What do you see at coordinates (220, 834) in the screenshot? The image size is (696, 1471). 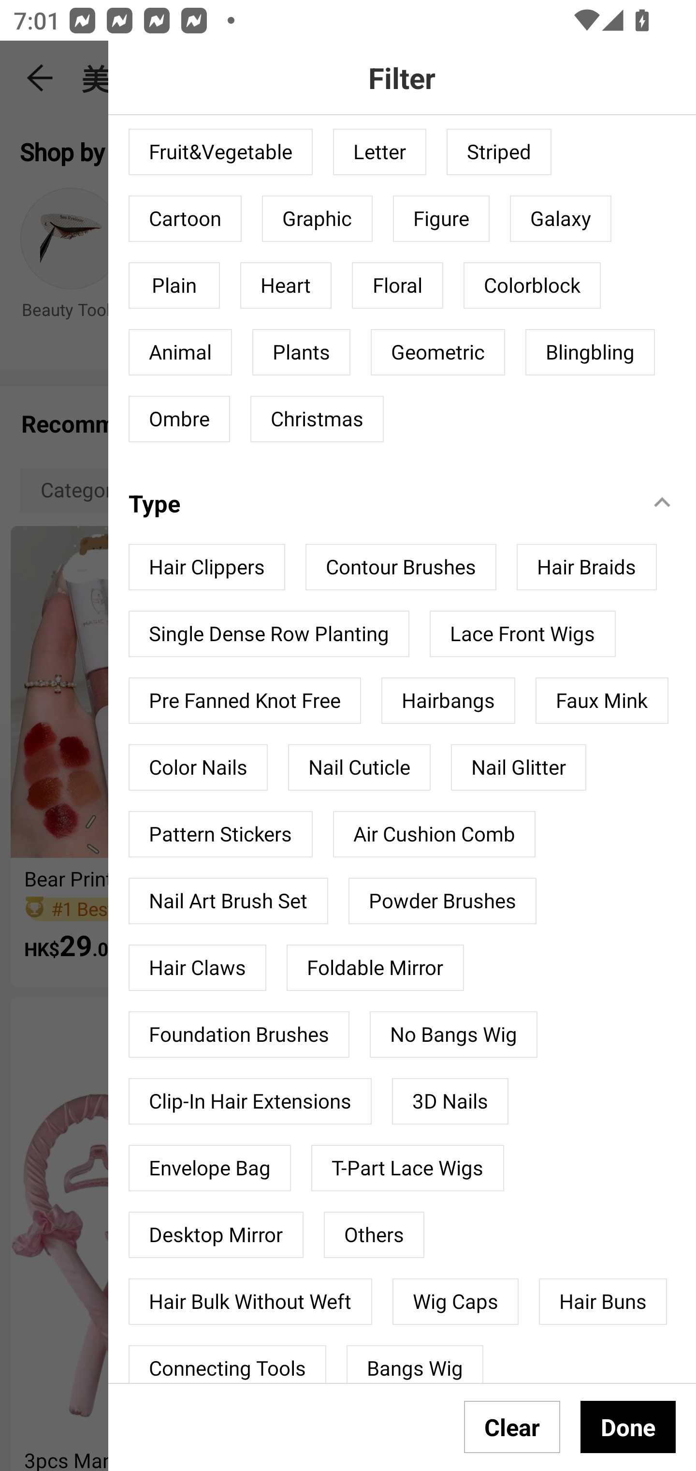 I see `Pattern Stickers` at bounding box center [220, 834].